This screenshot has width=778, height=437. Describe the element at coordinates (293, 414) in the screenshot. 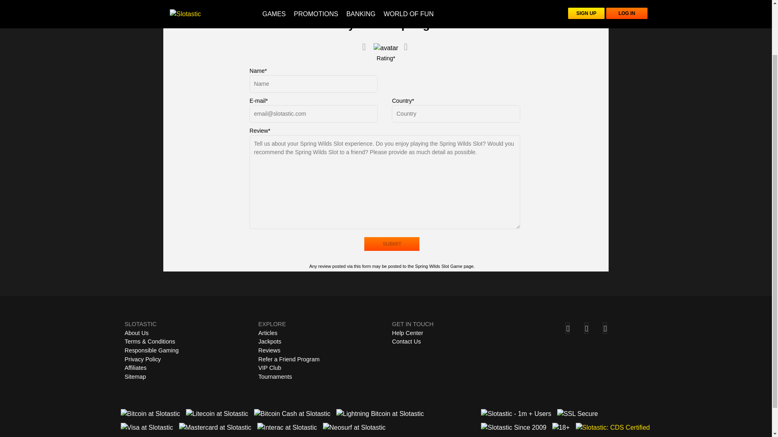

I see `Bitcoin Cash at Slotastic` at that location.